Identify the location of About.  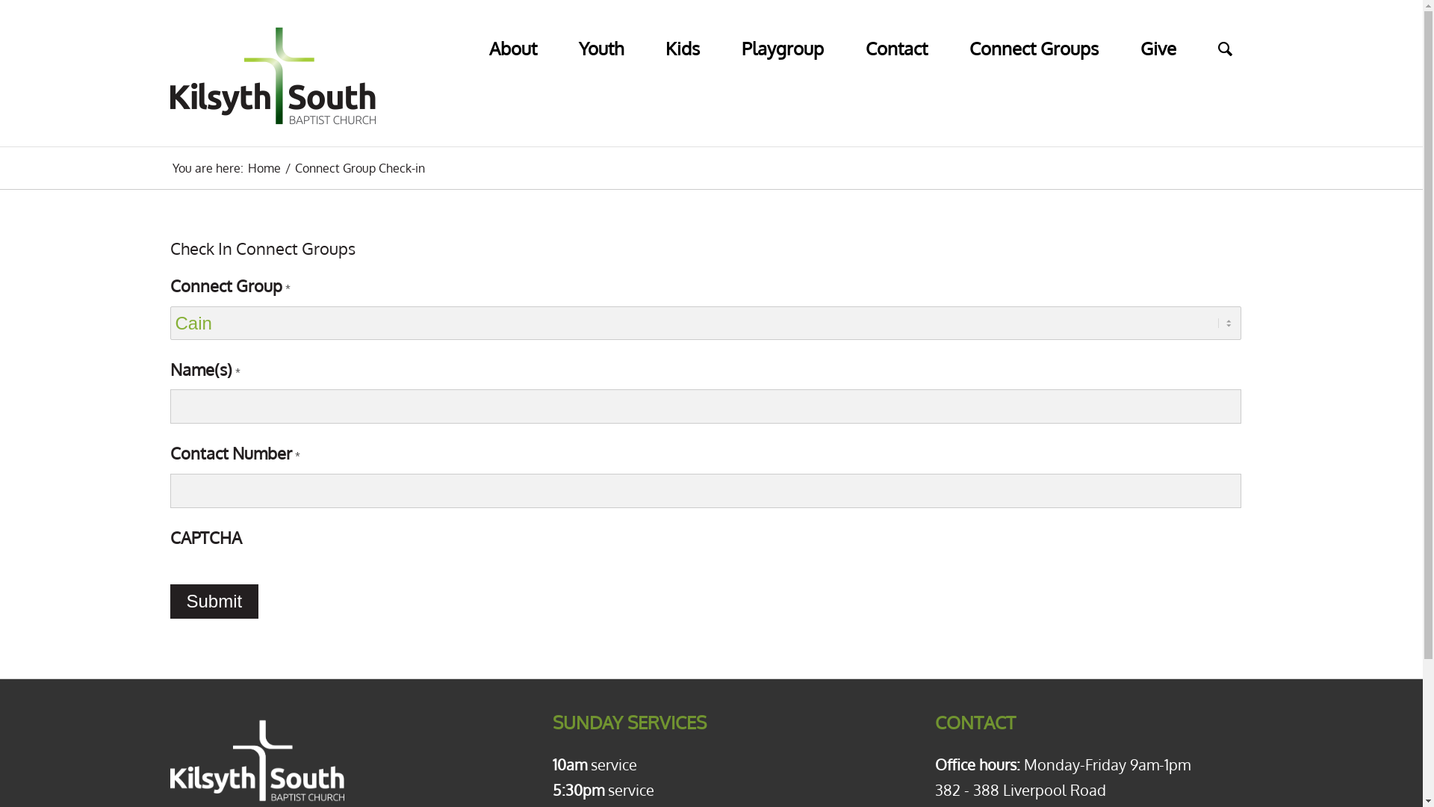
(512, 36).